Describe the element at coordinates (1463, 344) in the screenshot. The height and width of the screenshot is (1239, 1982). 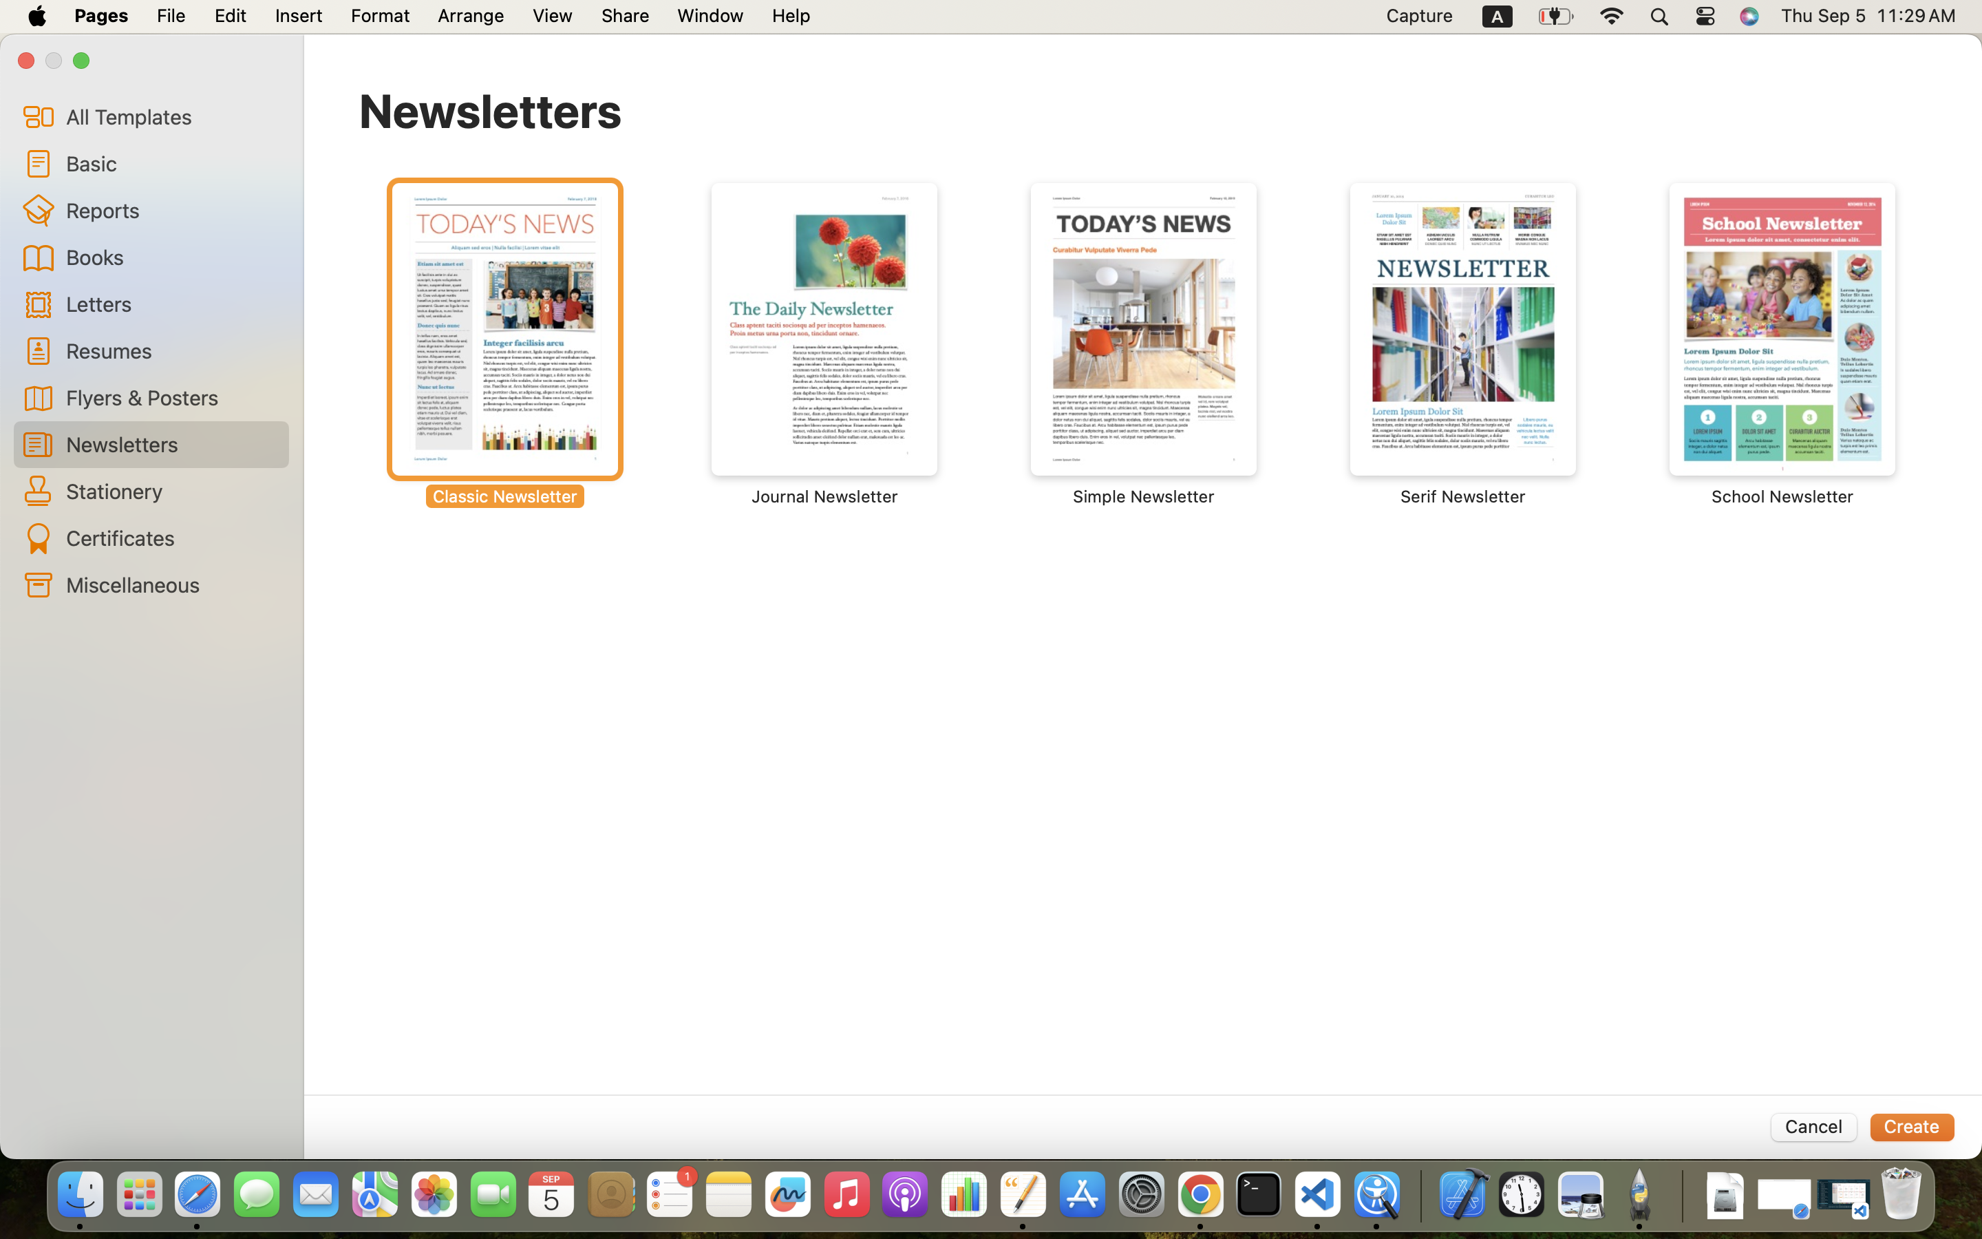
I see `‎⁨Serif Newsletter⁩` at that location.